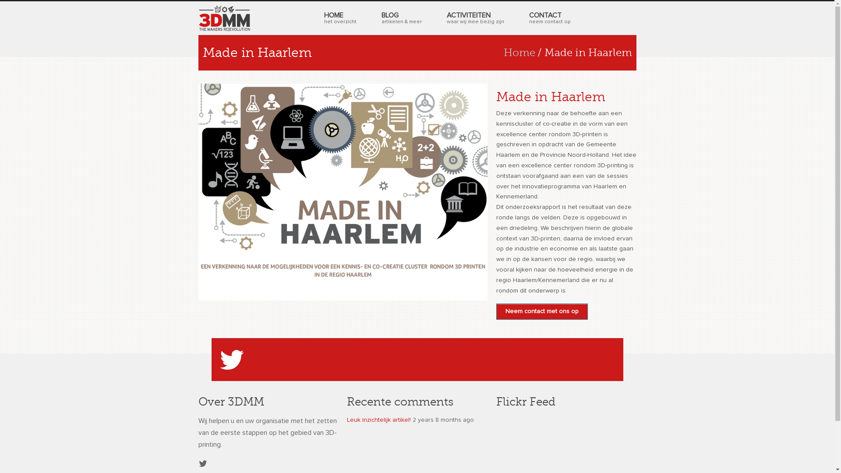 This screenshot has width=841, height=473. I want to click on Home, so click(519, 53).